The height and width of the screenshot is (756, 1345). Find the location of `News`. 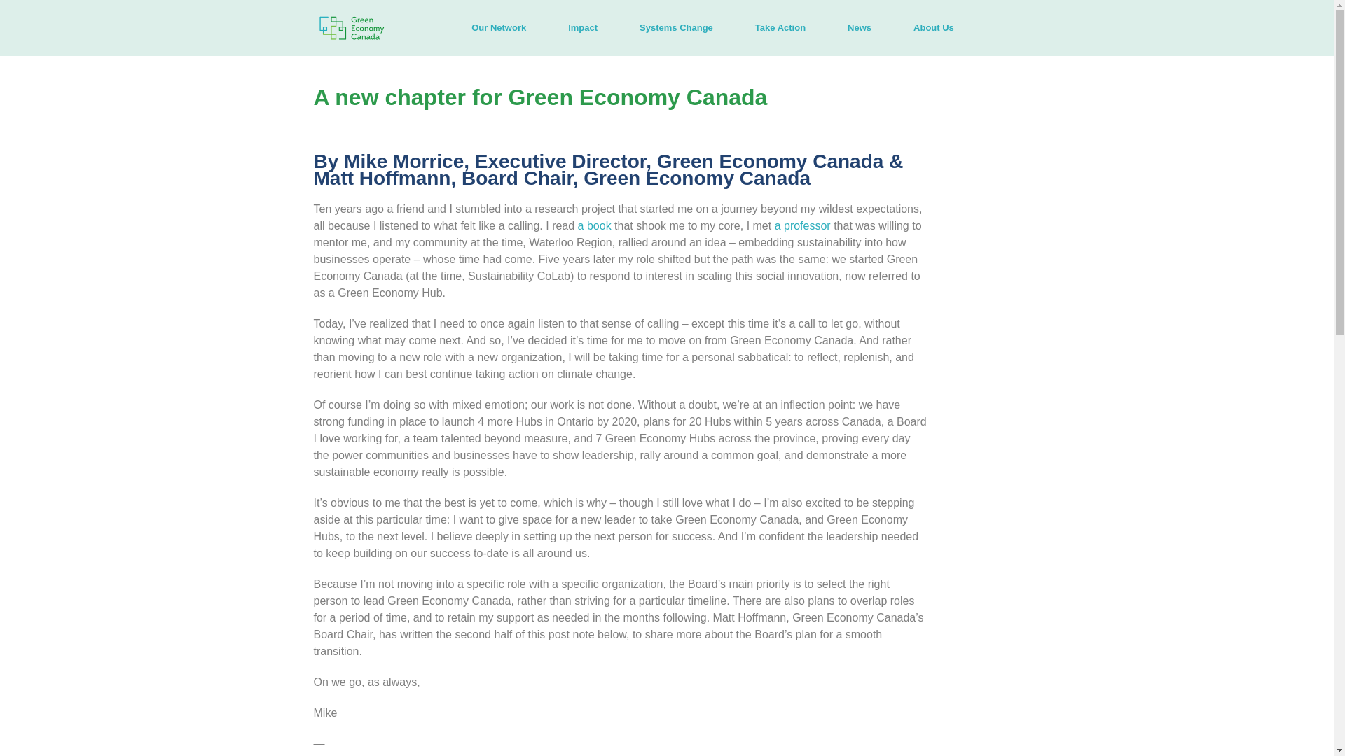

News is located at coordinates (859, 28).